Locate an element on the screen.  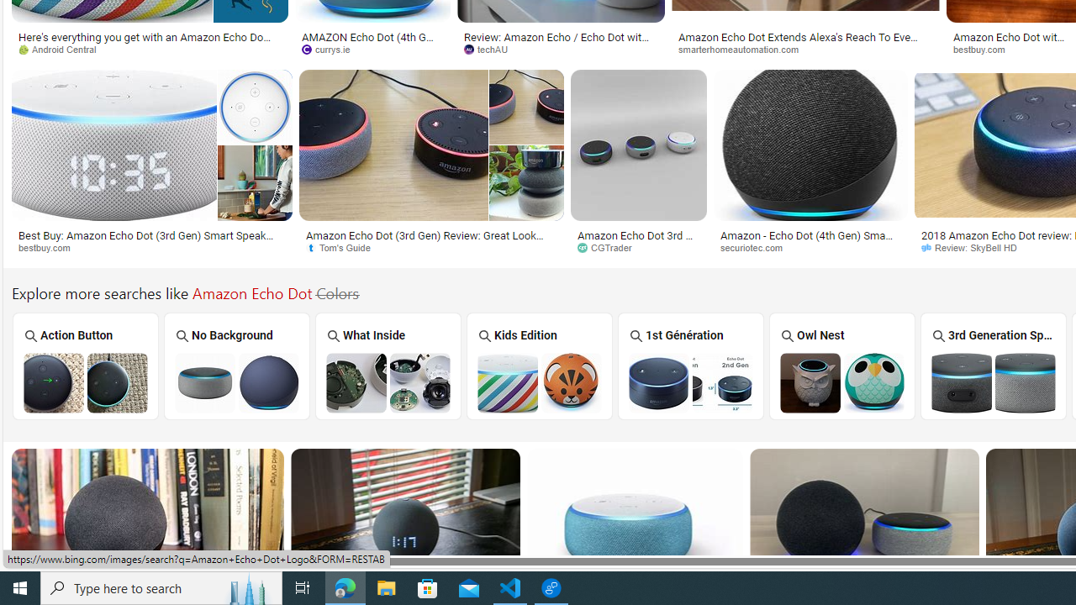
Image result for Amazon Echo Dot Colors is located at coordinates (864, 524).